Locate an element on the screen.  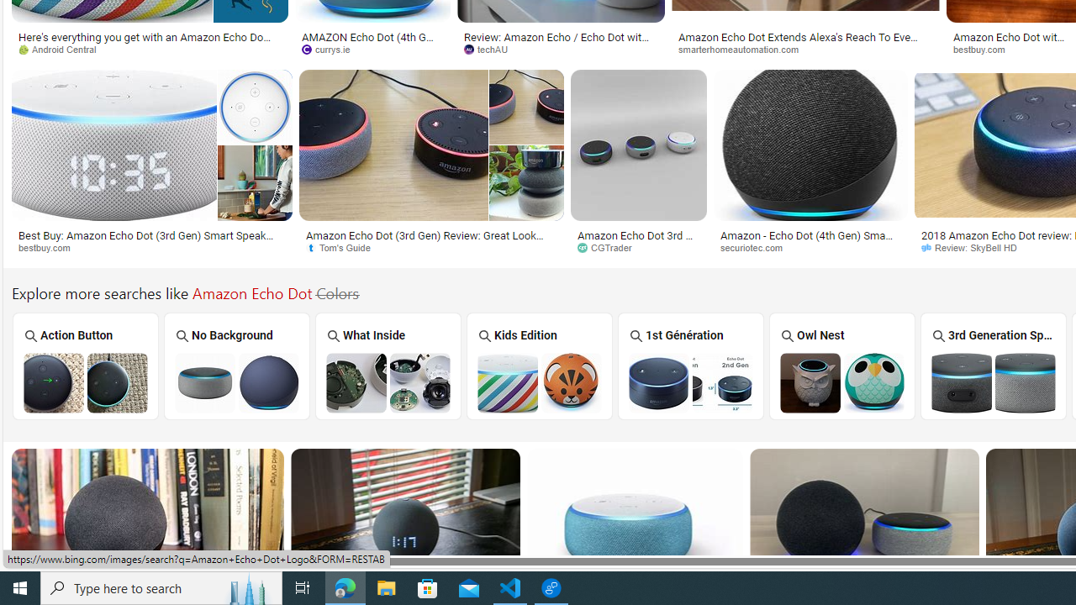
Image result for Amazon Echo Dot Colors is located at coordinates (864, 524).